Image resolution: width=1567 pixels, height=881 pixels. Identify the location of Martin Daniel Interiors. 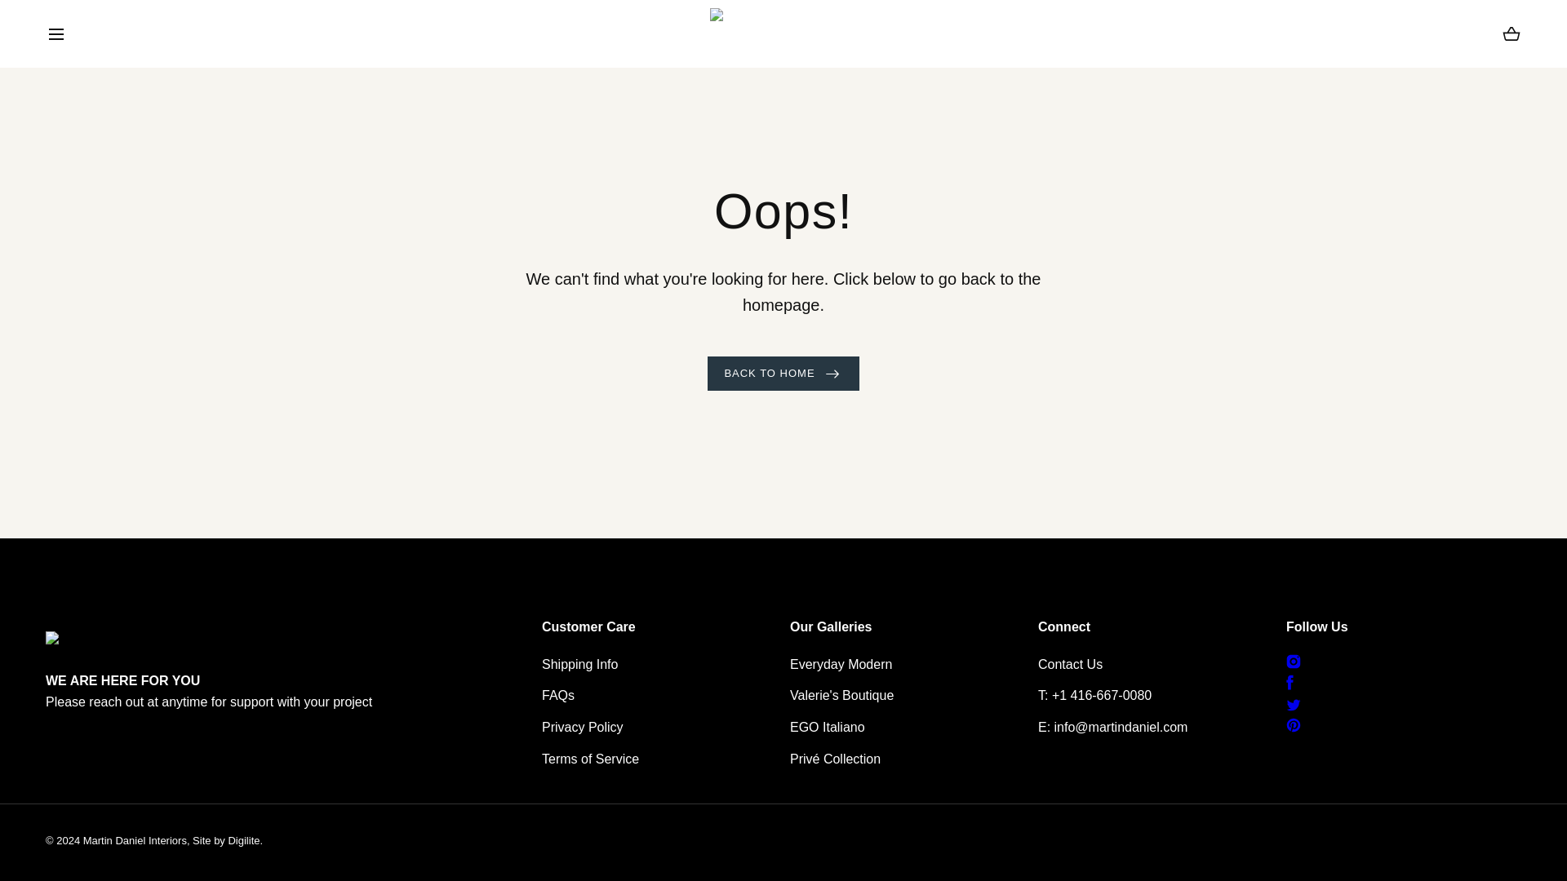
(1512, 34).